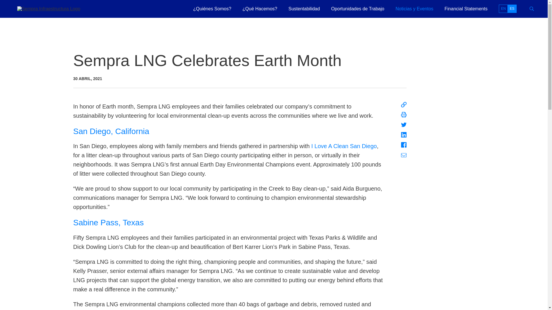 The image size is (552, 310). What do you see at coordinates (344, 146) in the screenshot?
I see `I Love A Clean San Diego` at bounding box center [344, 146].